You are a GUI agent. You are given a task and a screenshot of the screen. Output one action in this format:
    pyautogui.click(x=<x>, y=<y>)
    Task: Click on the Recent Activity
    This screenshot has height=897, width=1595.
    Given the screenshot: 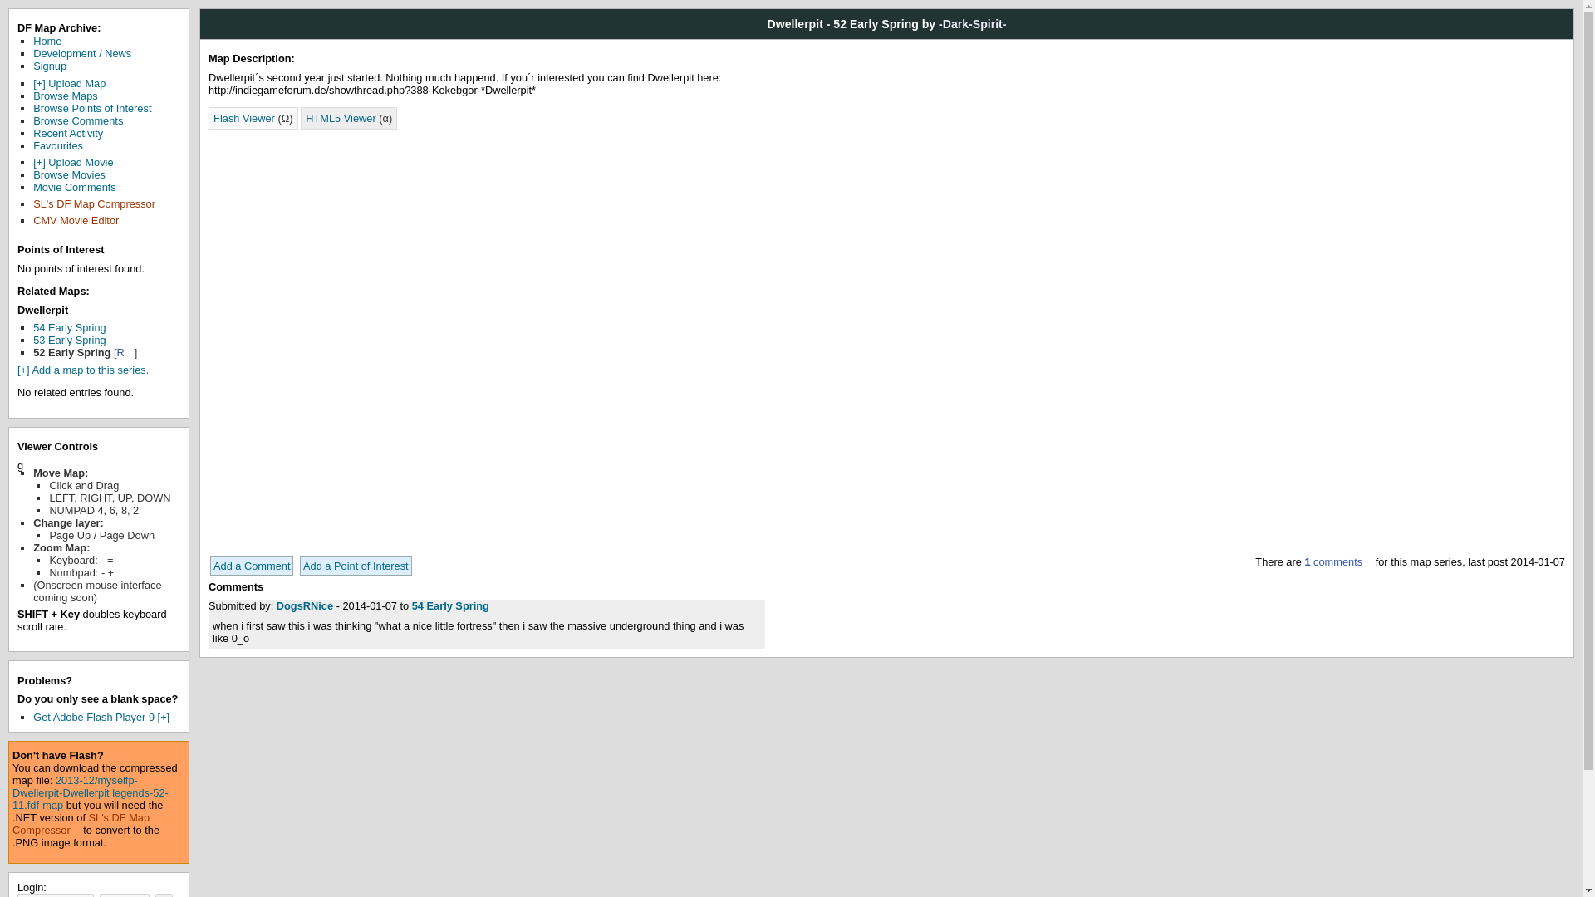 What is the action you would take?
    pyautogui.click(x=68, y=133)
    